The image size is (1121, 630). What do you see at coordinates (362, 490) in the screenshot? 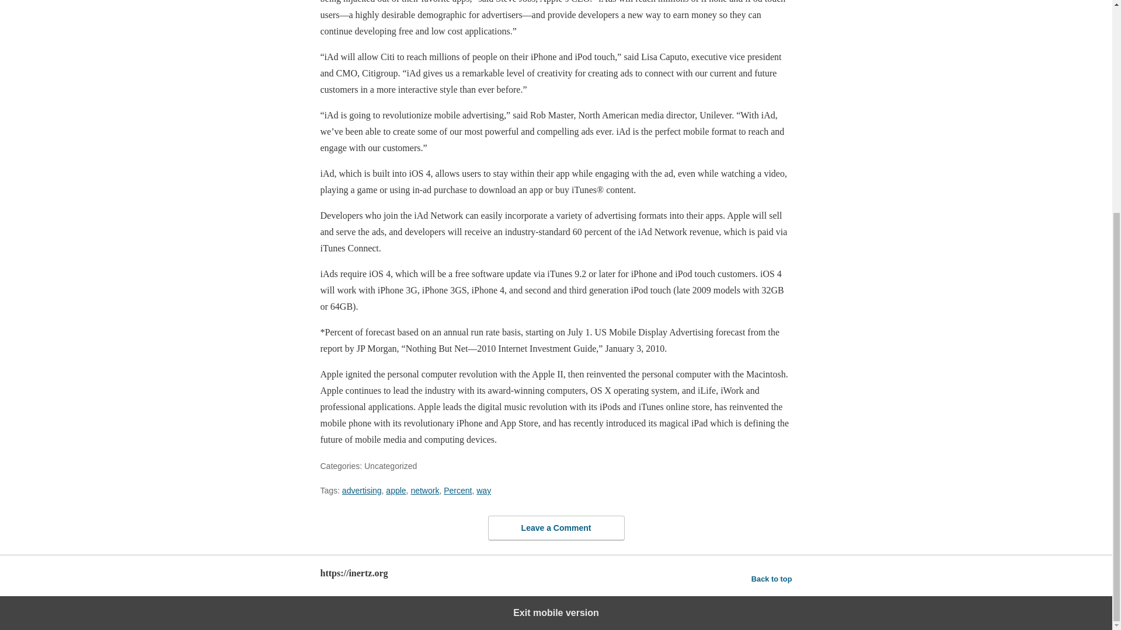
I see `advertising` at bounding box center [362, 490].